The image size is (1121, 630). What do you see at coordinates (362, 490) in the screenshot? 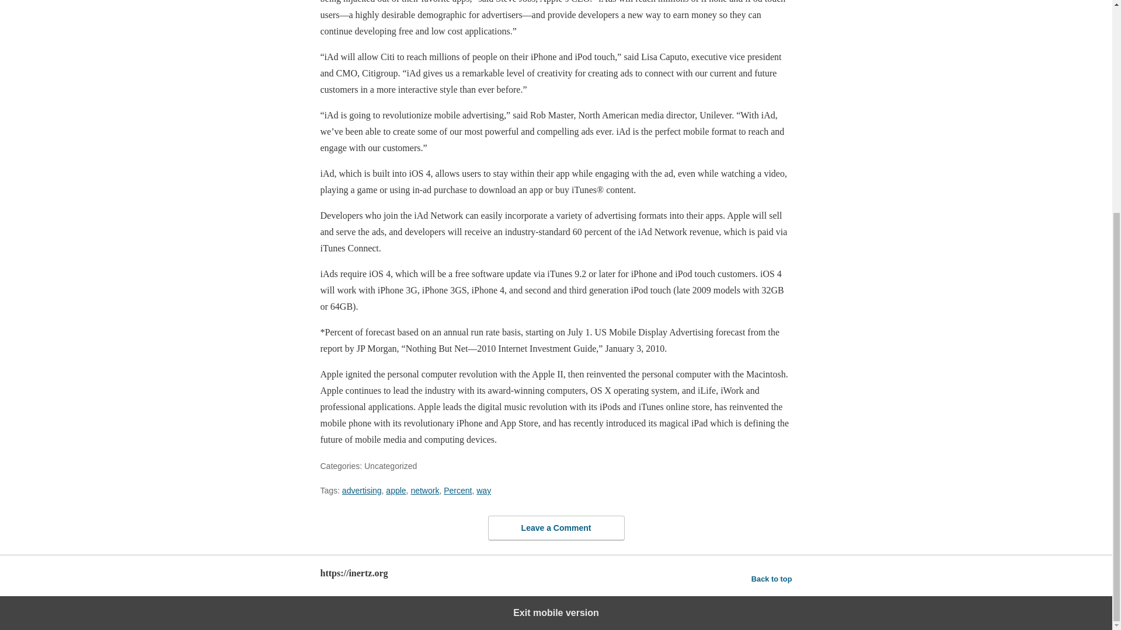
I see `advertising` at bounding box center [362, 490].